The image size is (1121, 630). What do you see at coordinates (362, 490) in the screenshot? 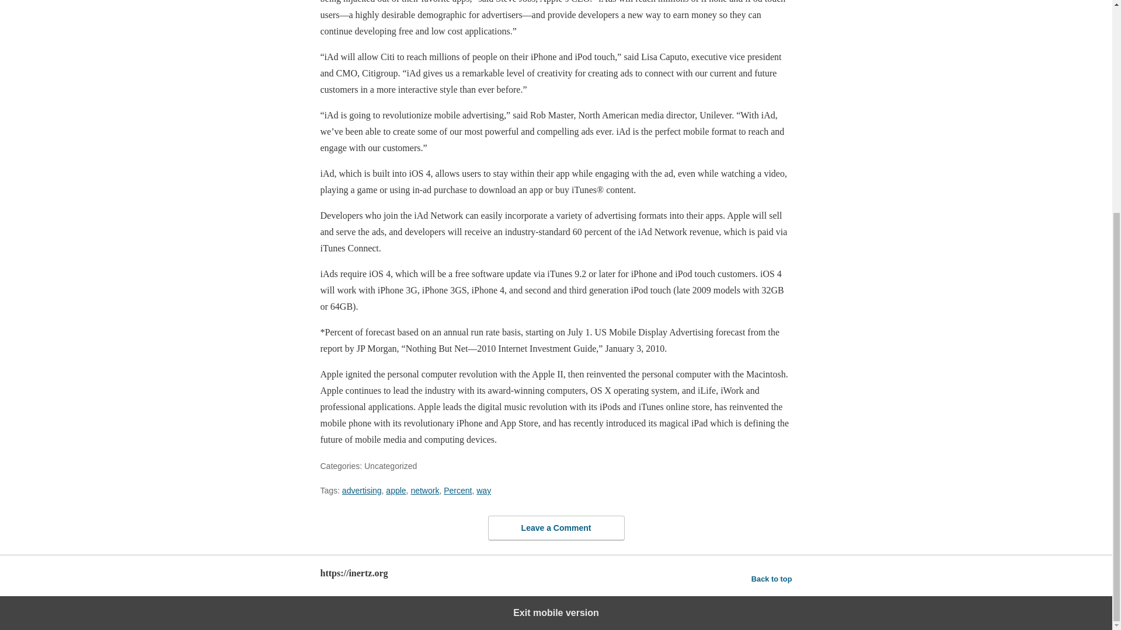
I see `advertising` at bounding box center [362, 490].